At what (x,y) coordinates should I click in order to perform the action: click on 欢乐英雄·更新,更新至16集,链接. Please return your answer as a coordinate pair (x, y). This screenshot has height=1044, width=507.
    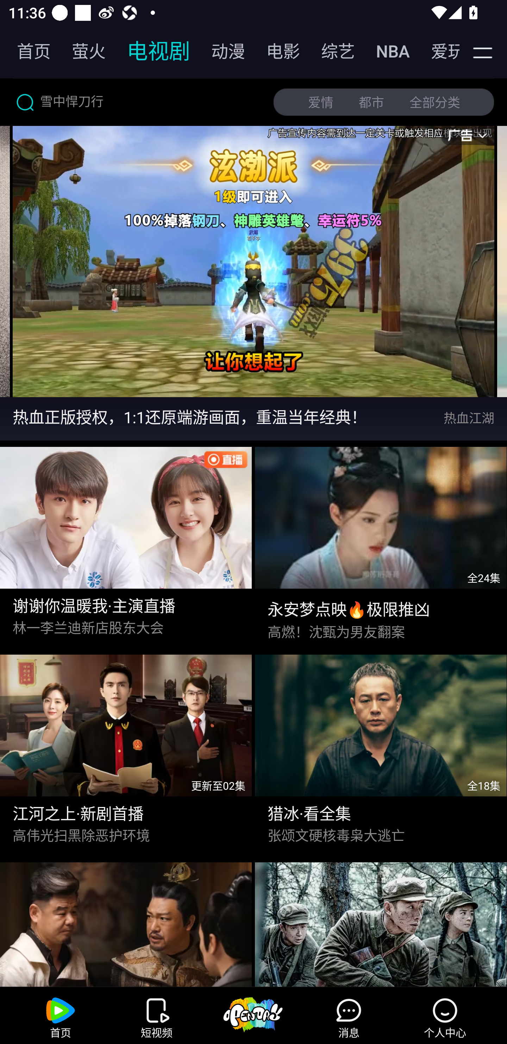
    Looking at the image, I should click on (126, 921).